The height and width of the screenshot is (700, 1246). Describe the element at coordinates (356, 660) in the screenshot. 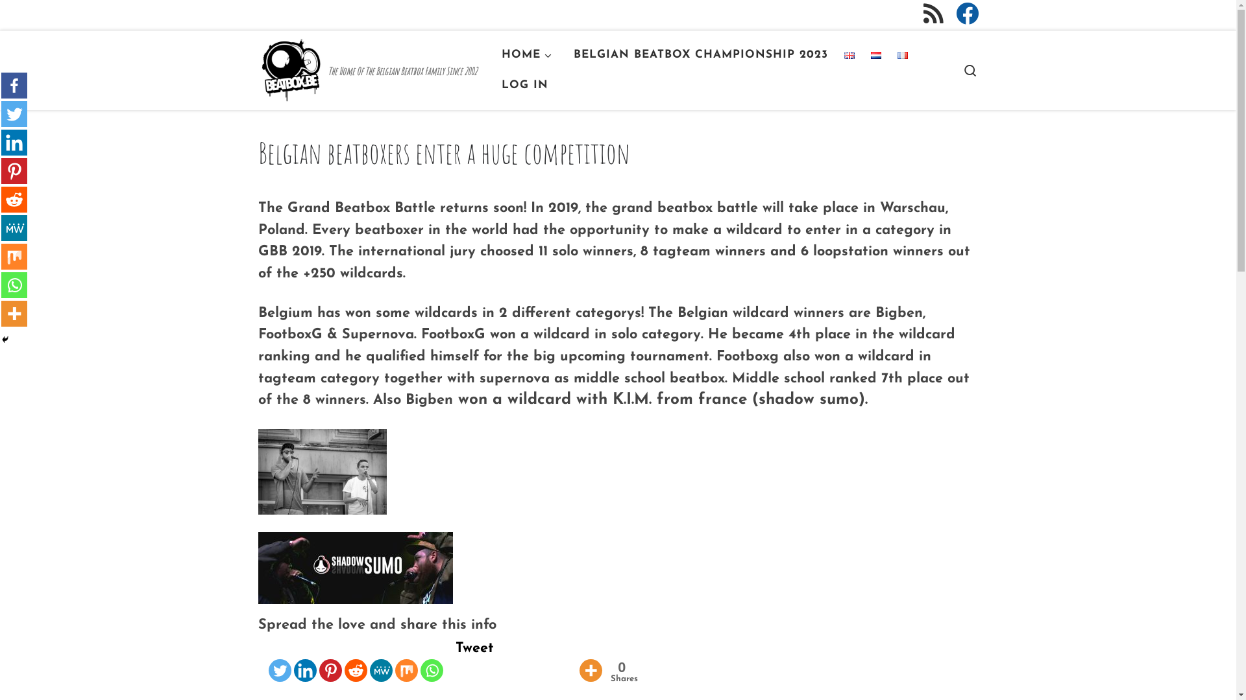

I see `Reddit` at that location.